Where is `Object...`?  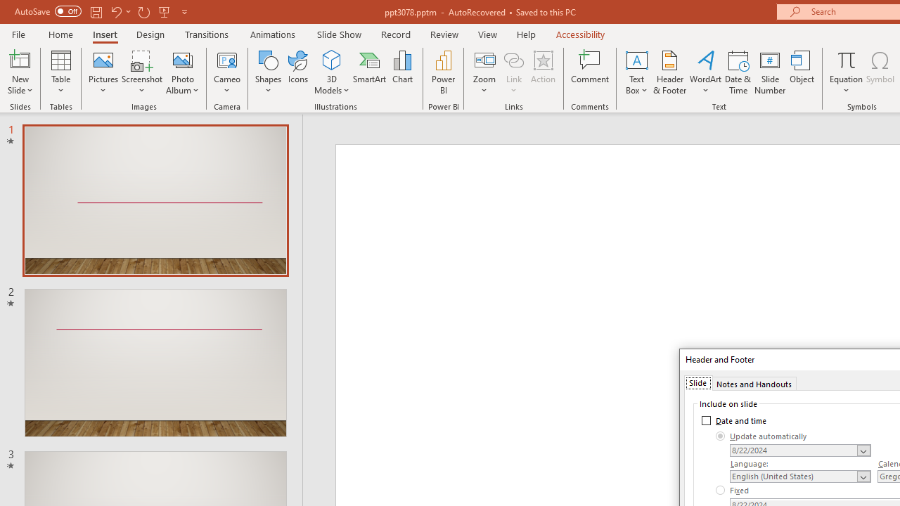
Object... is located at coordinates (802, 72).